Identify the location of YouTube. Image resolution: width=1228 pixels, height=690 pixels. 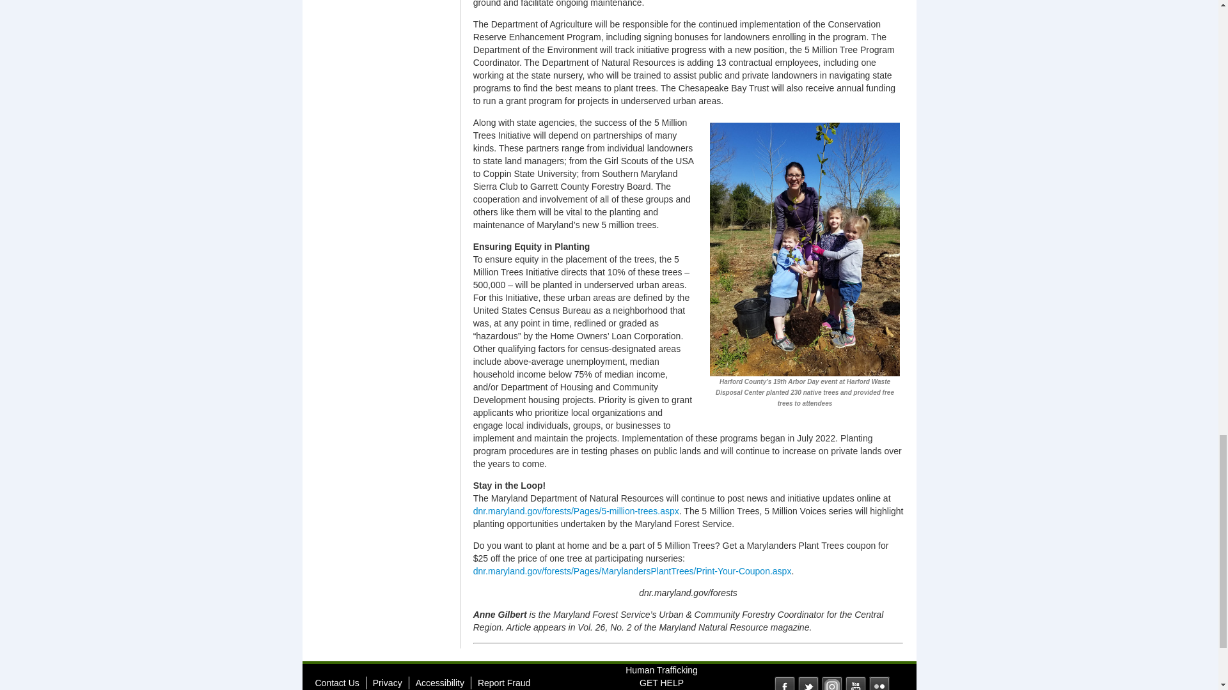
(856, 684).